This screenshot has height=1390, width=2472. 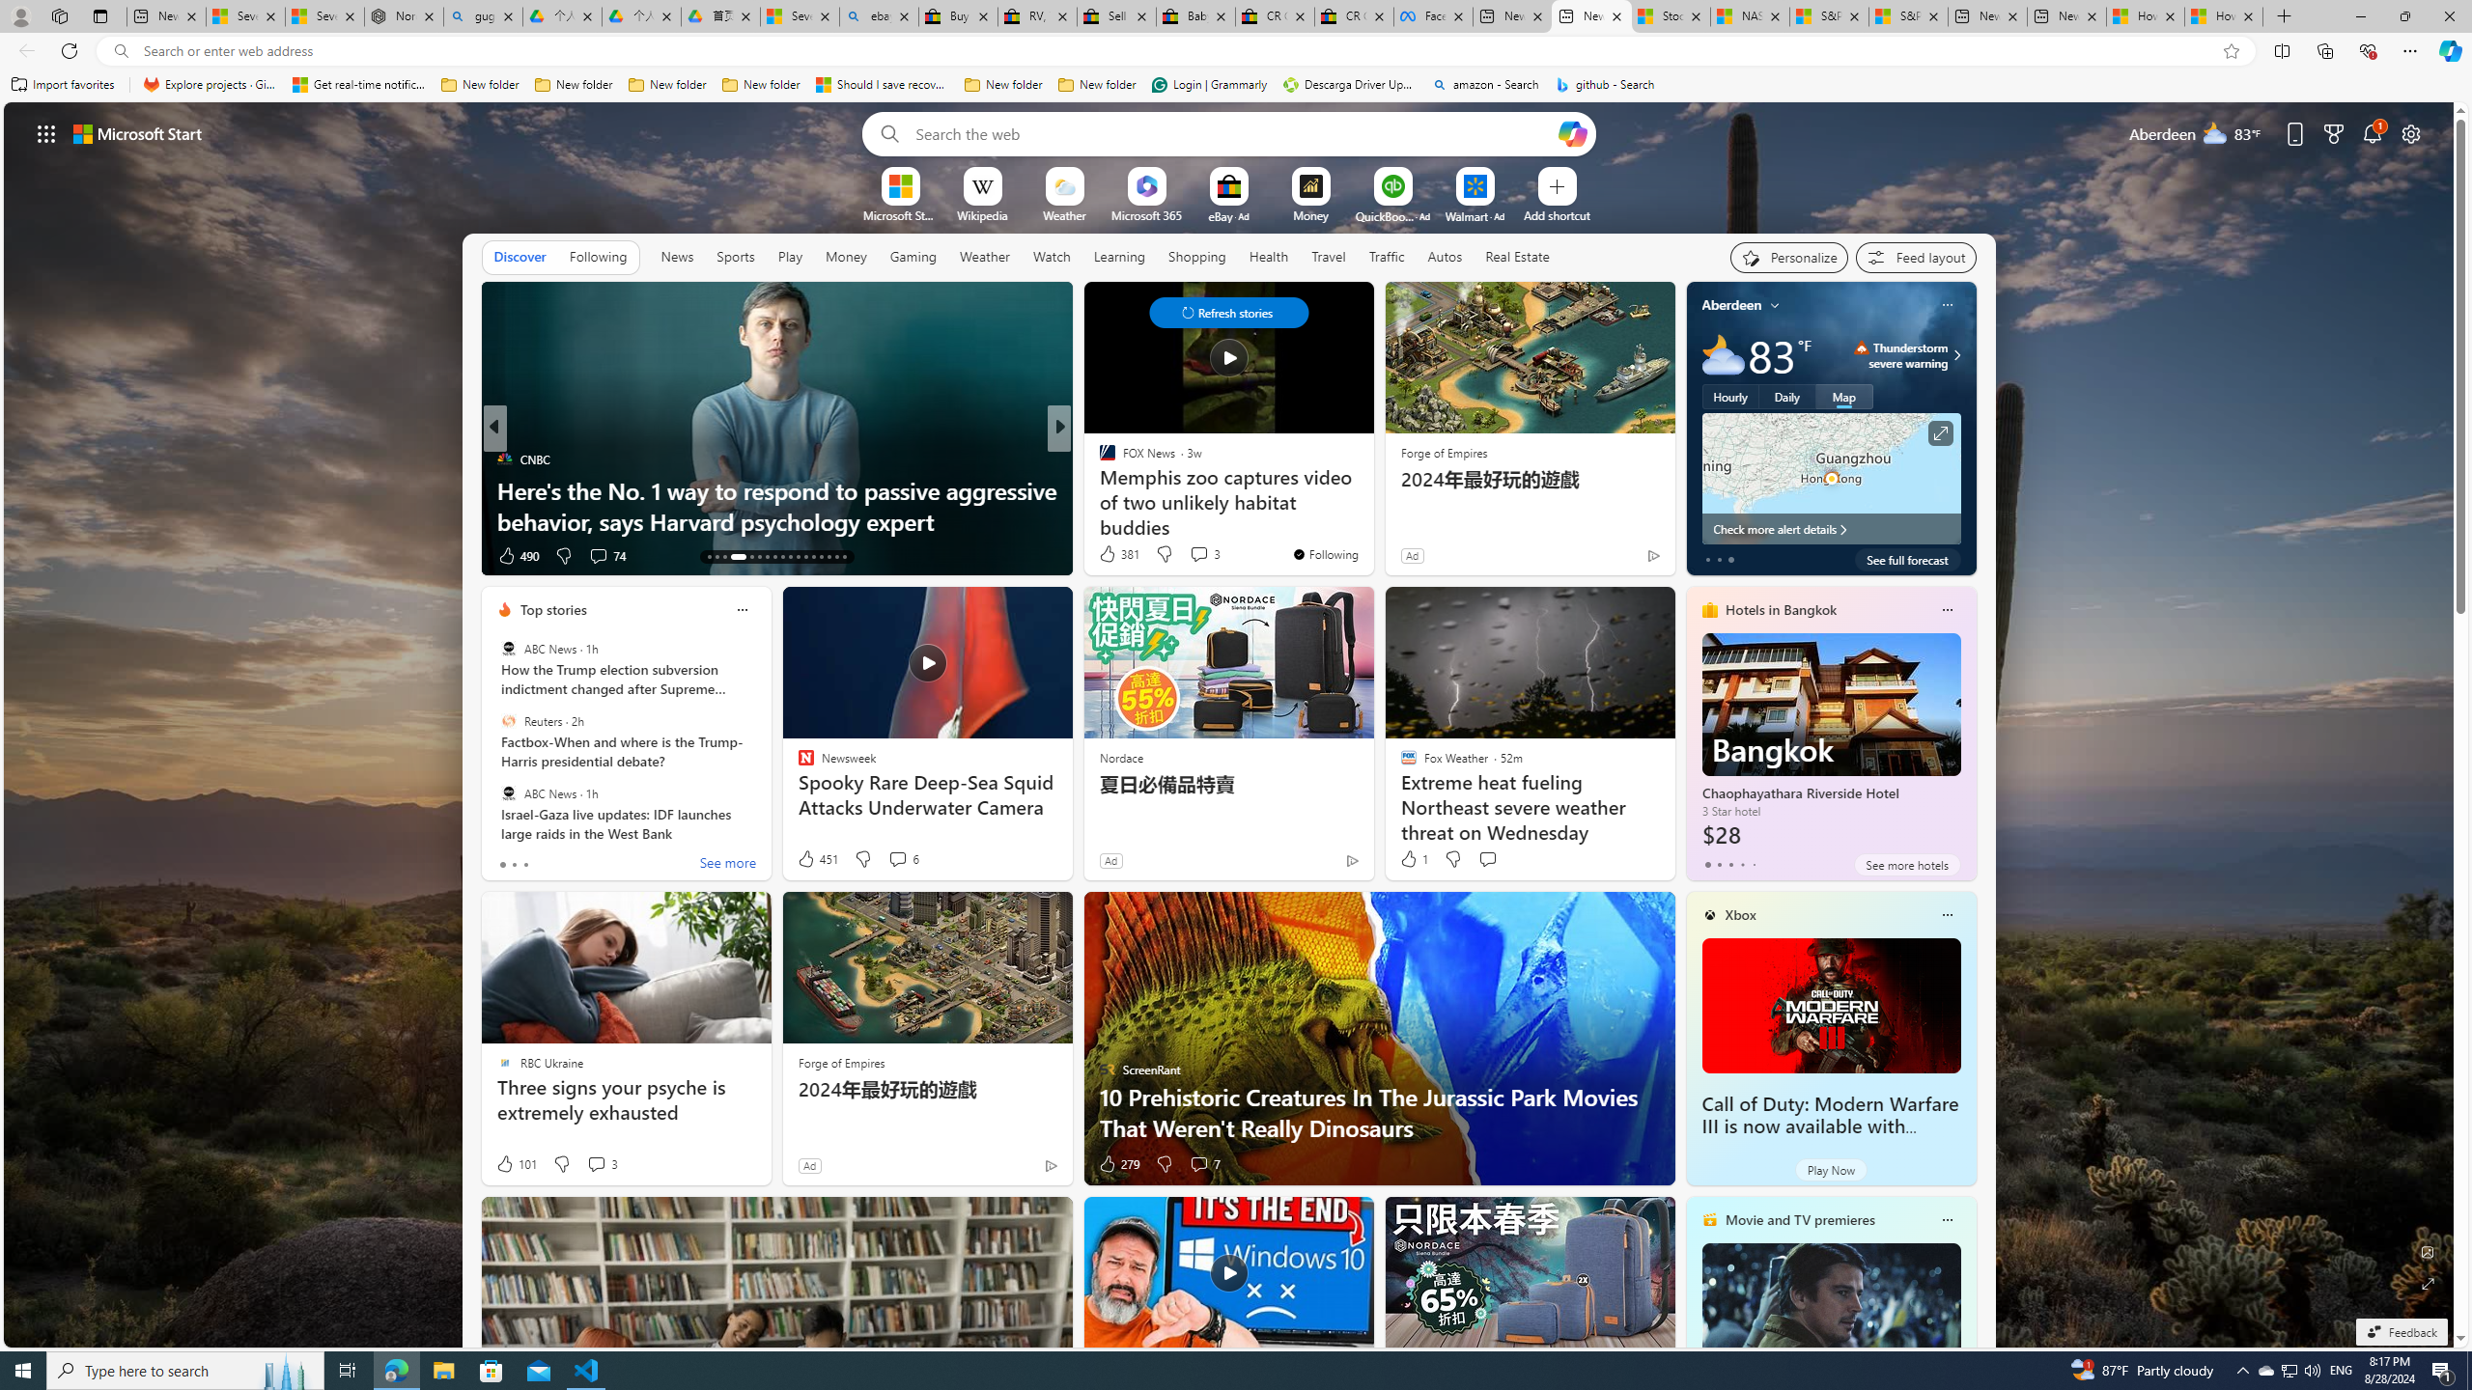 I want to click on Larger map , so click(x=1831, y=479).